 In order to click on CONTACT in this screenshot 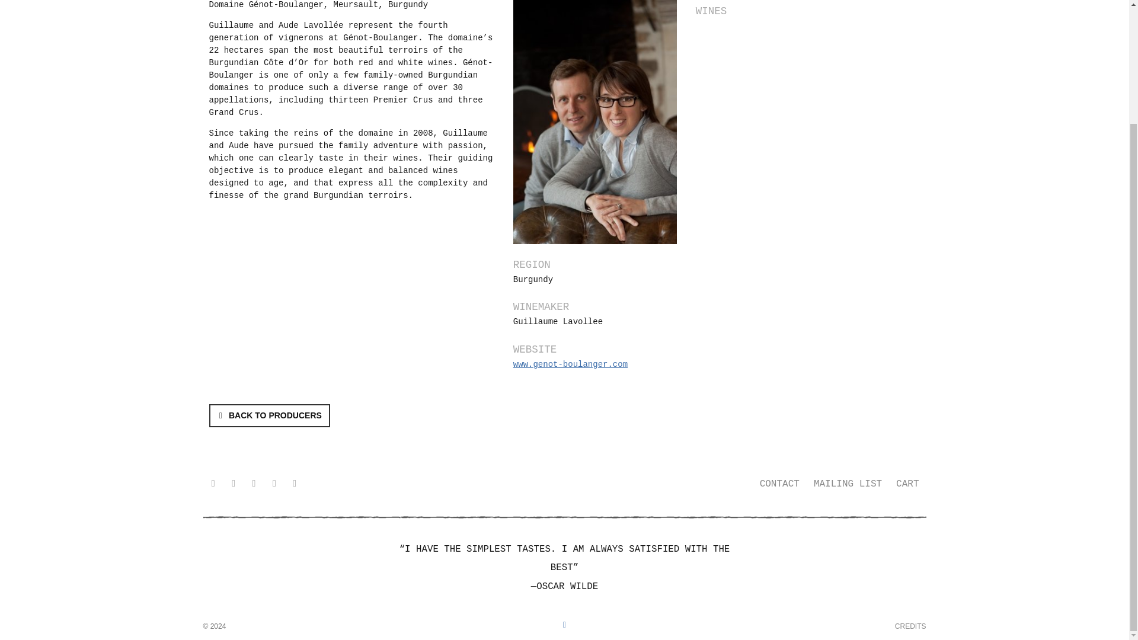, I will do `click(779, 485)`.